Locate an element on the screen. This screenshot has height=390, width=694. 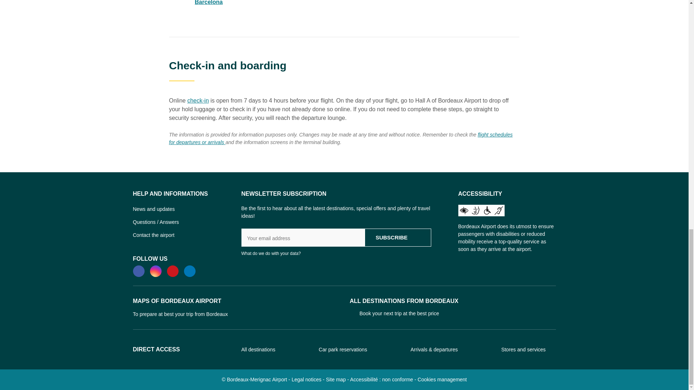
Instagram  - new window is located at coordinates (155, 271).